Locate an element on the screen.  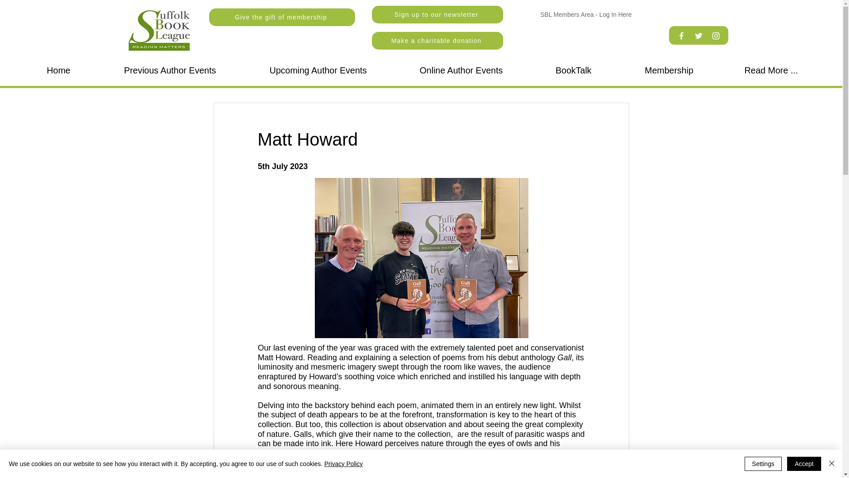
Give the gift of membership is located at coordinates (282, 17).